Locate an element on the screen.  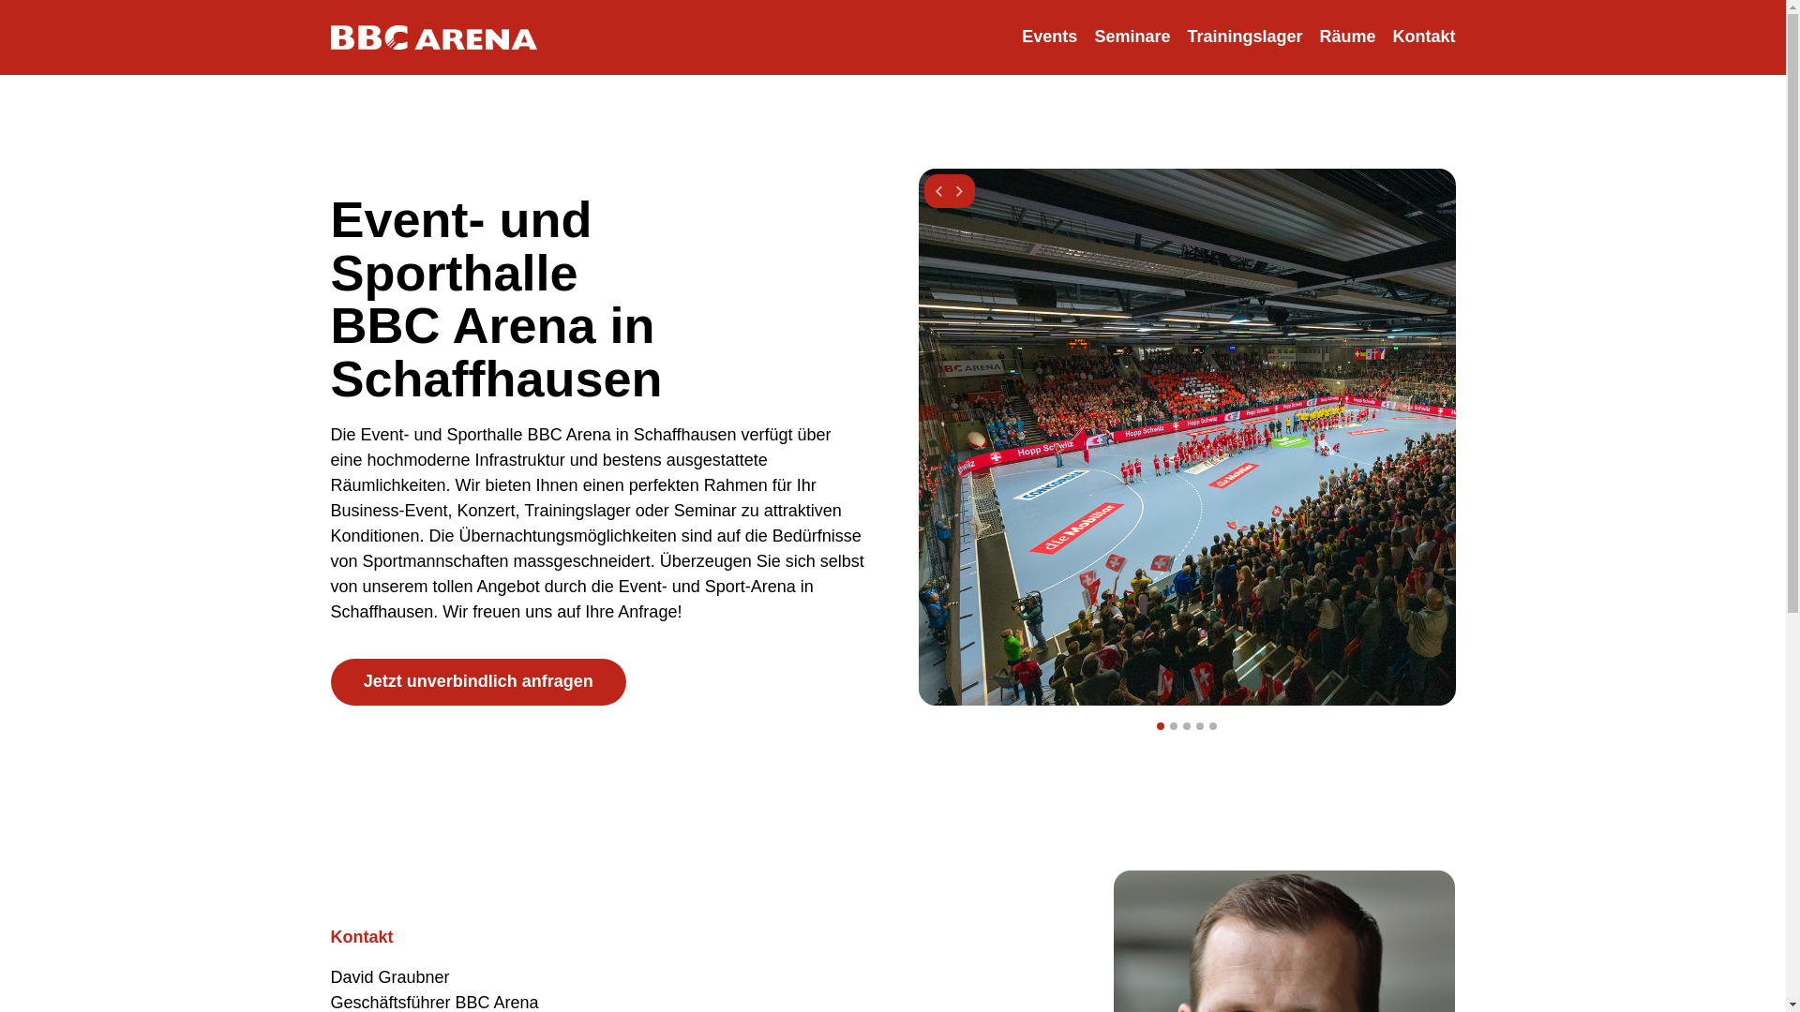
Kontakt is located at coordinates (1423, 37).